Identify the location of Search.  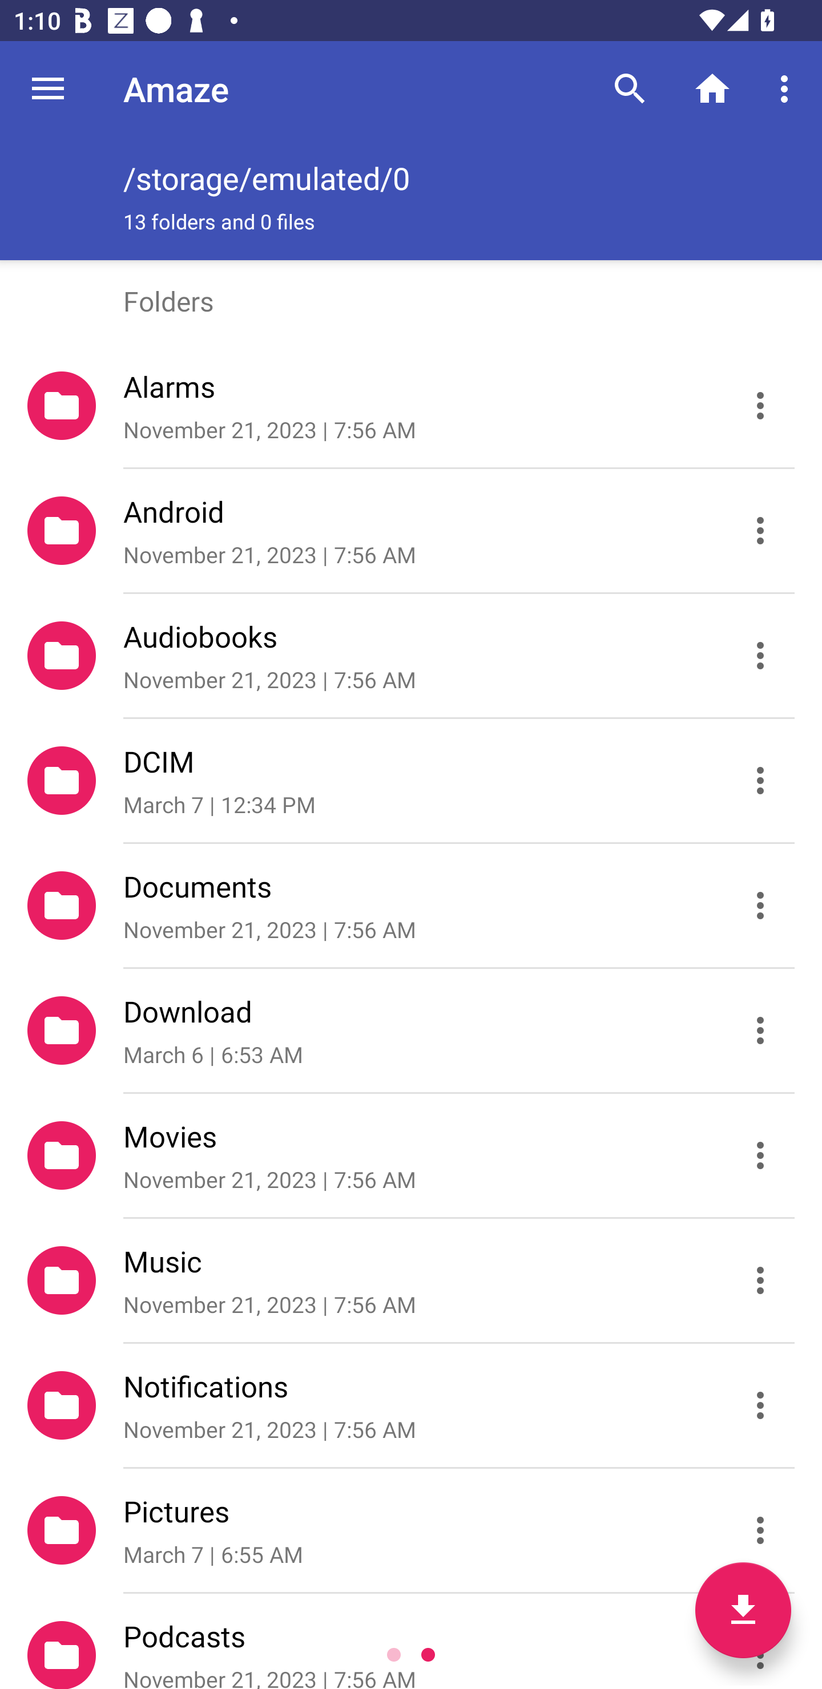
(630, 88).